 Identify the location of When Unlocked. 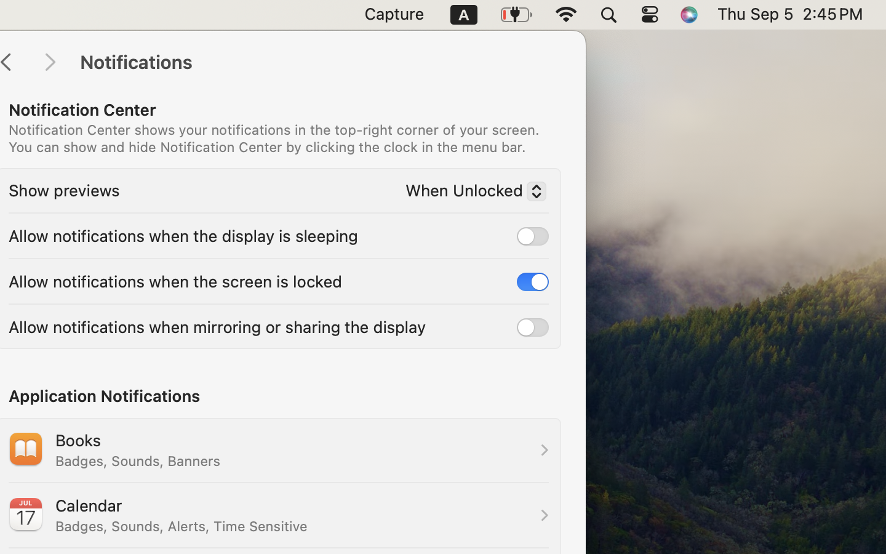
(471, 193).